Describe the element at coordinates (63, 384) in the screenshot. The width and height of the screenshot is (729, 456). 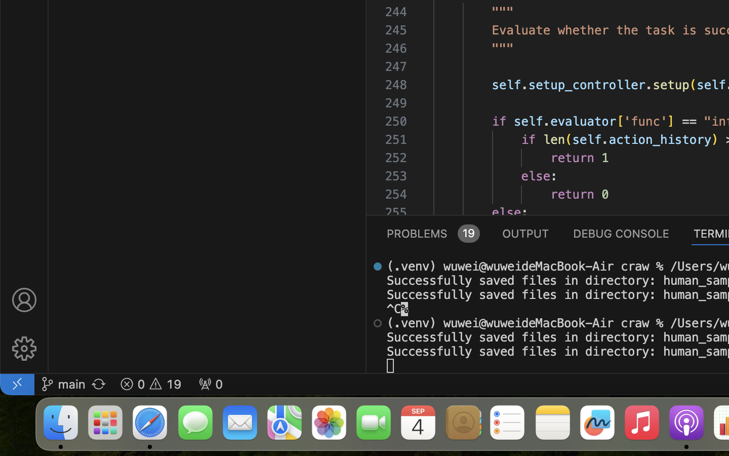
I see `main ` at that location.